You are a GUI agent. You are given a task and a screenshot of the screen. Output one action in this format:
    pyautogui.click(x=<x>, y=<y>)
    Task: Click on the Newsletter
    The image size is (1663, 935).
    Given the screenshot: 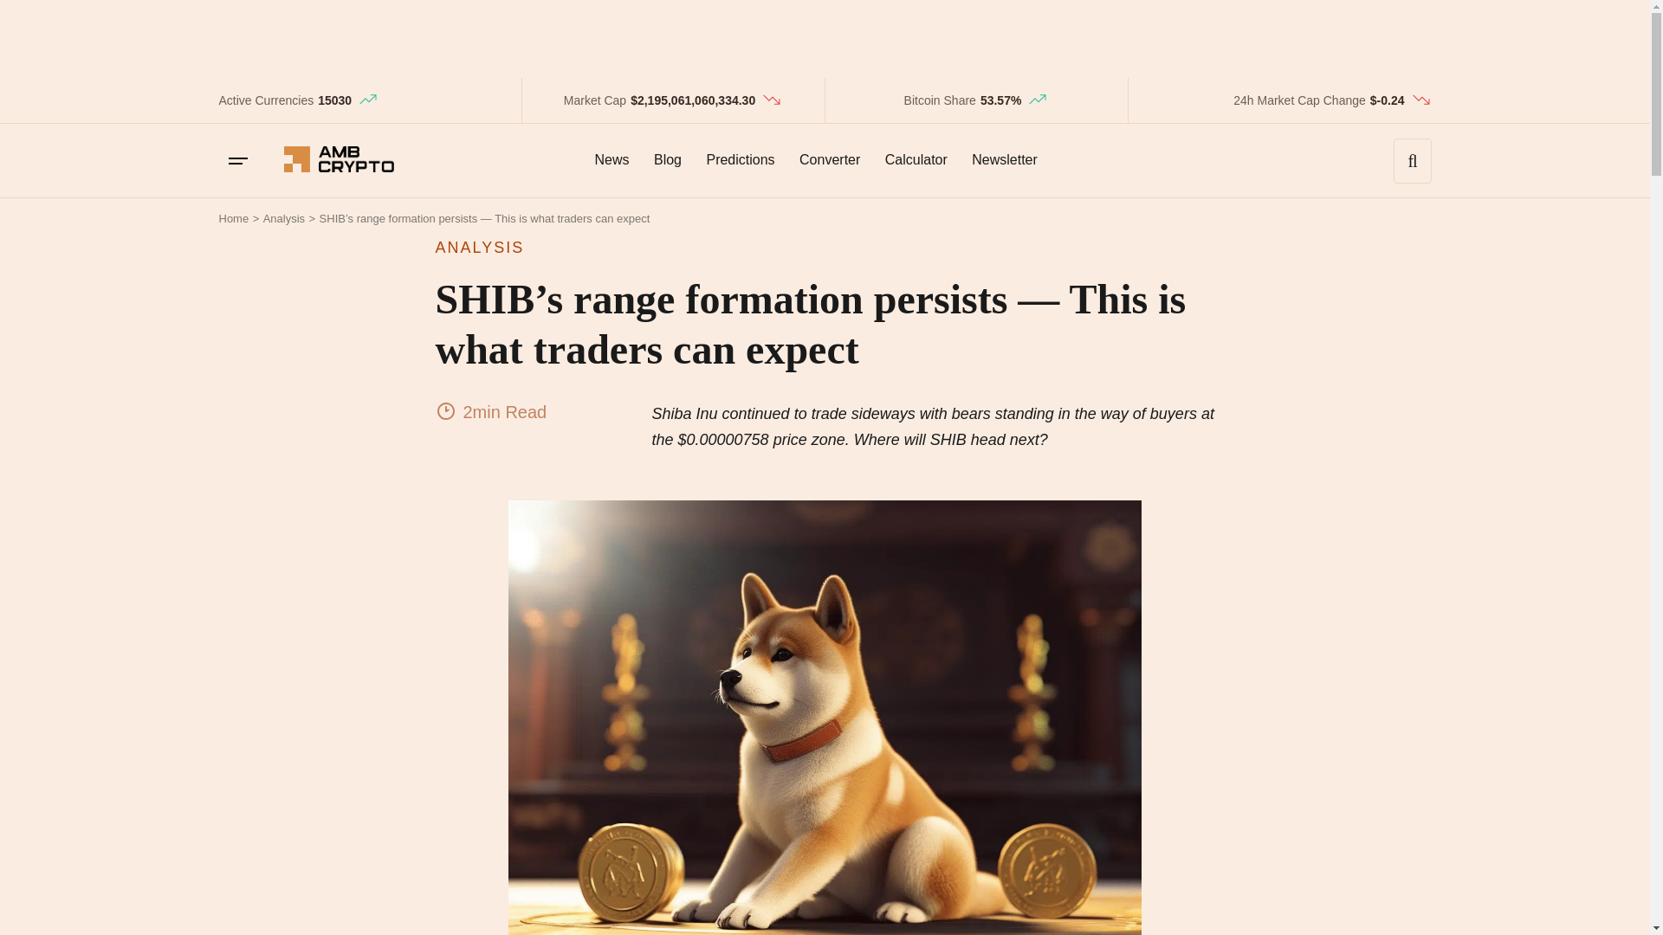 What is the action you would take?
    pyautogui.click(x=1004, y=159)
    